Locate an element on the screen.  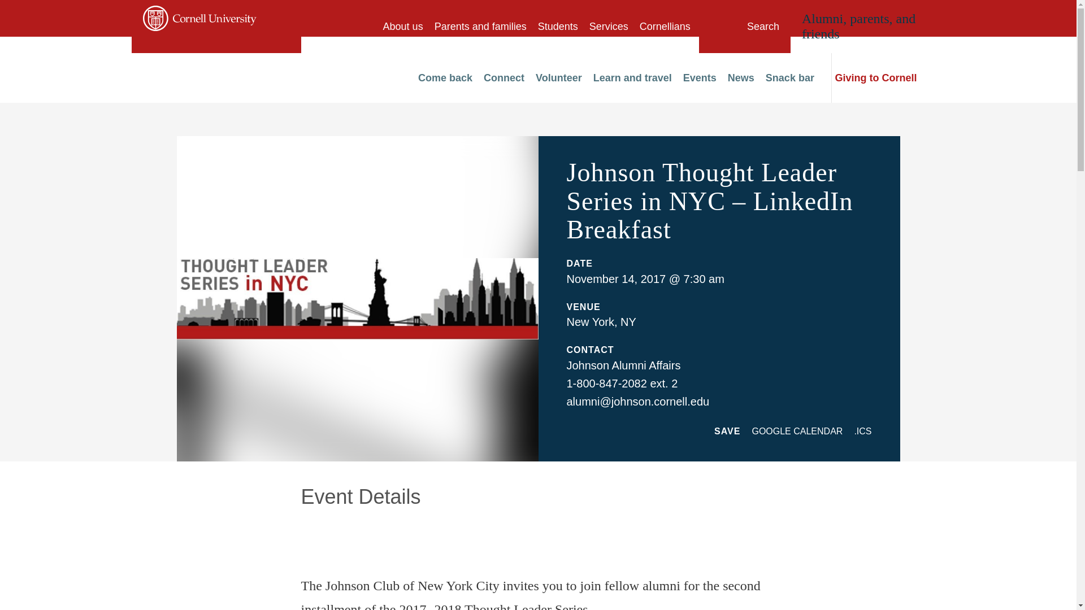
Students is located at coordinates (558, 26).